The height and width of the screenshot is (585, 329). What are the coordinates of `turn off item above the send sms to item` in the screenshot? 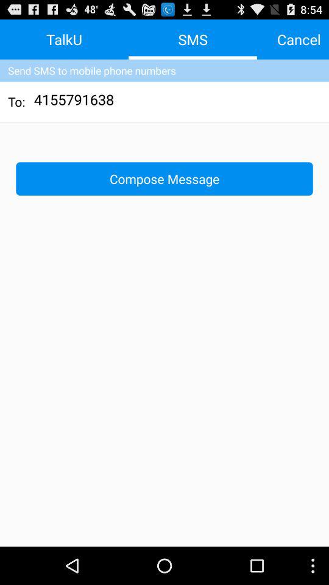 It's located at (299, 39).